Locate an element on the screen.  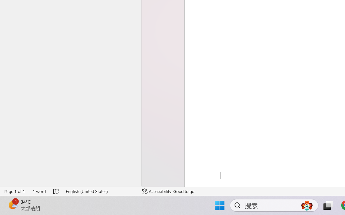
Word Count 1 word is located at coordinates (39, 191).